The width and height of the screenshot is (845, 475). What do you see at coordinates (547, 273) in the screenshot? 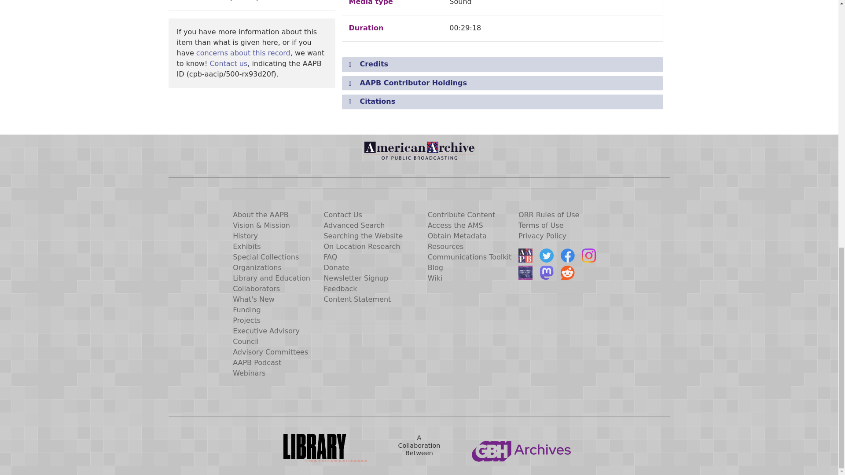
I see `Follow us on Mastodon` at bounding box center [547, 273].